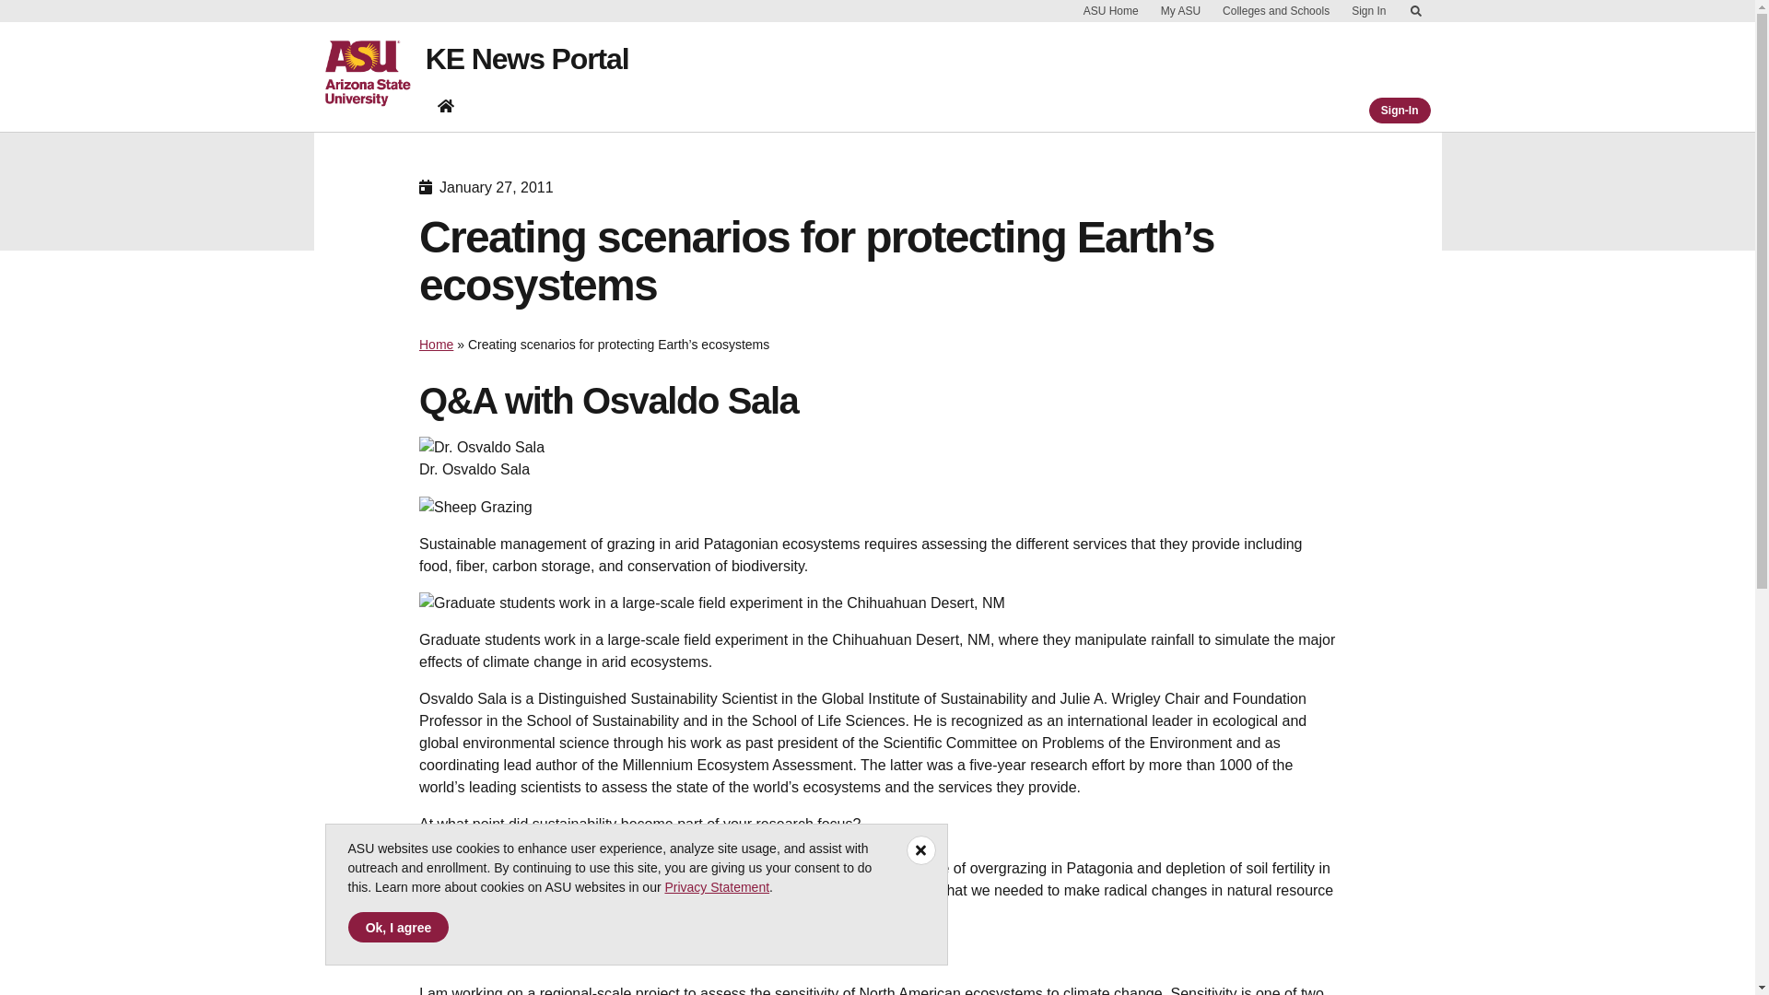 The height and width of the screenshot is (995, 1769). I want to click on Privacy Statement, so click(717, 886).